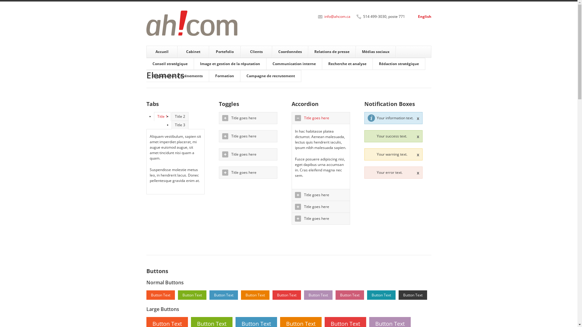  Describe the element at coordinates (160, 295) in the screenshot. I see `Button Text` at that location.